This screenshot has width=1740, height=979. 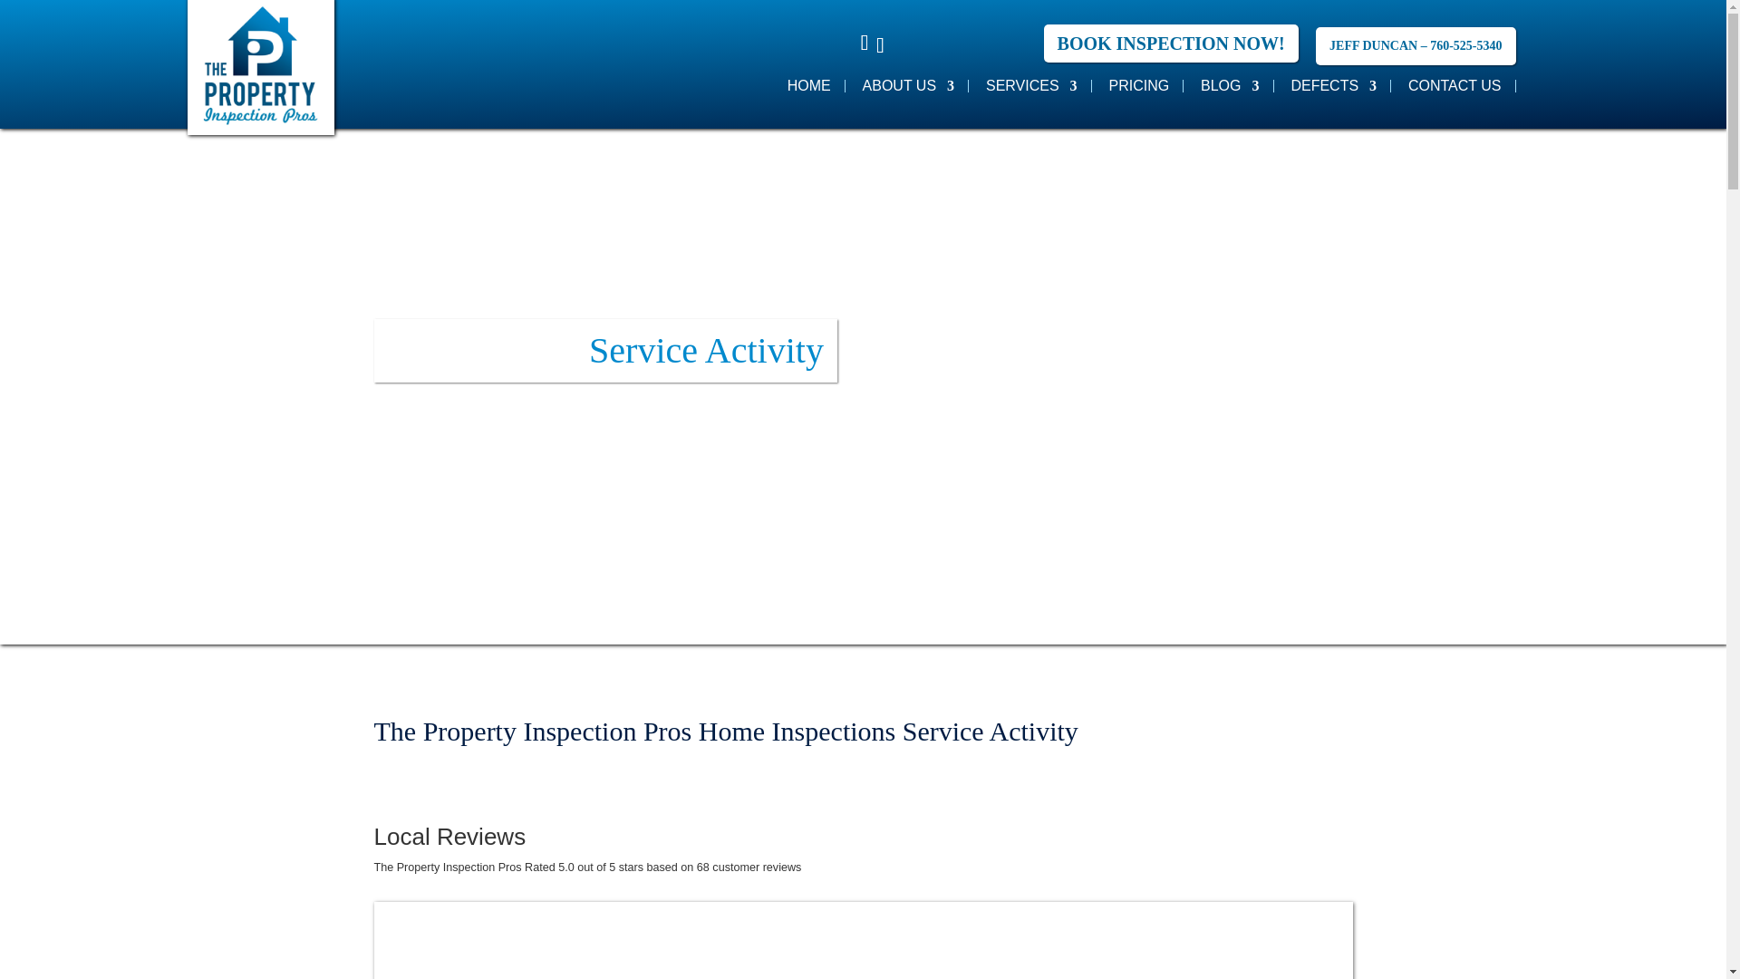 What do you see at coordinates (1229, 85) in the screenshot?
I see `BLOG` at bounding box center [1229, 85].